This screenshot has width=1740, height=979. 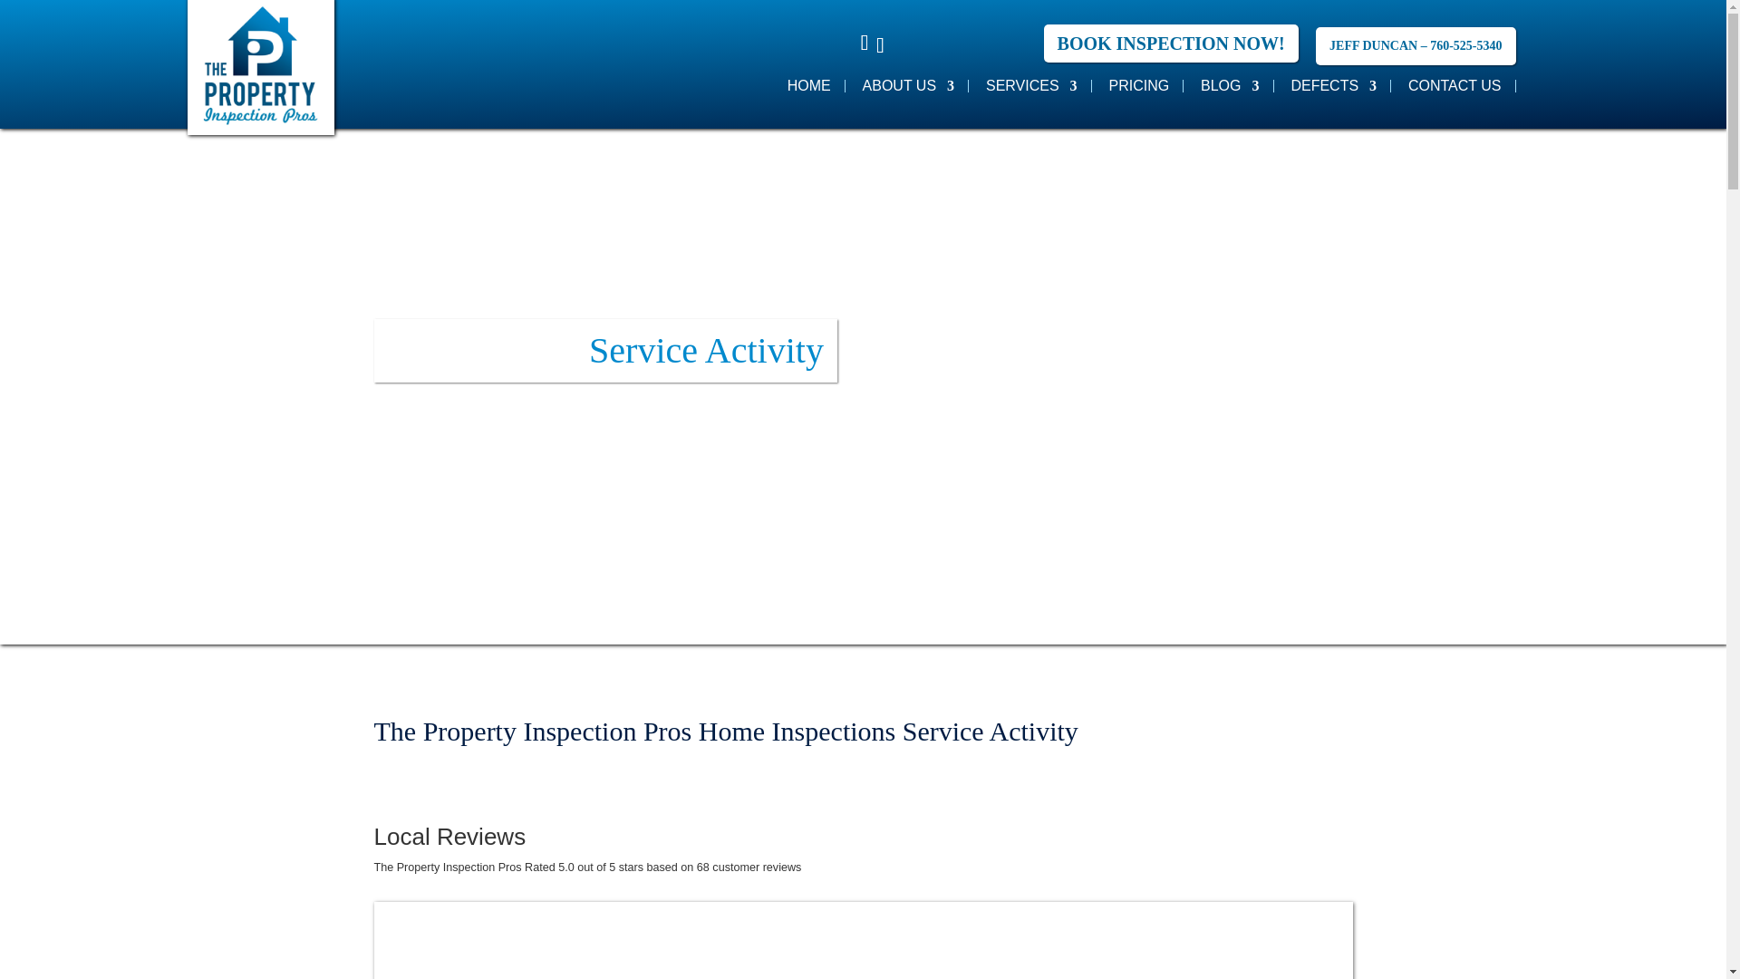 What do you see at coordinates (1229, 85) in the screenshot?
I see `BLOG` at bounding box center [1229, 85].